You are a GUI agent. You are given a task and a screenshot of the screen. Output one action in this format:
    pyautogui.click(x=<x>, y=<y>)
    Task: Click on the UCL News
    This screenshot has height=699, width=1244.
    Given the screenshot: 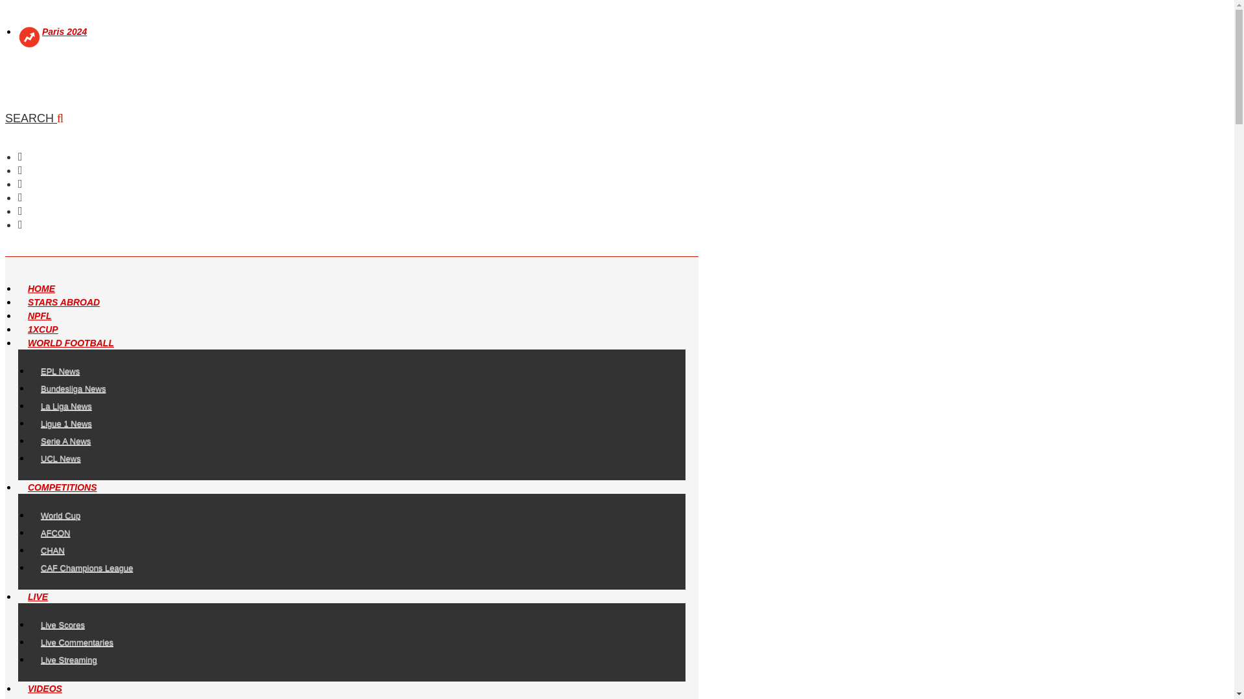 What is the action you would take?
    pyautogui.click(x=61, y=458)
    